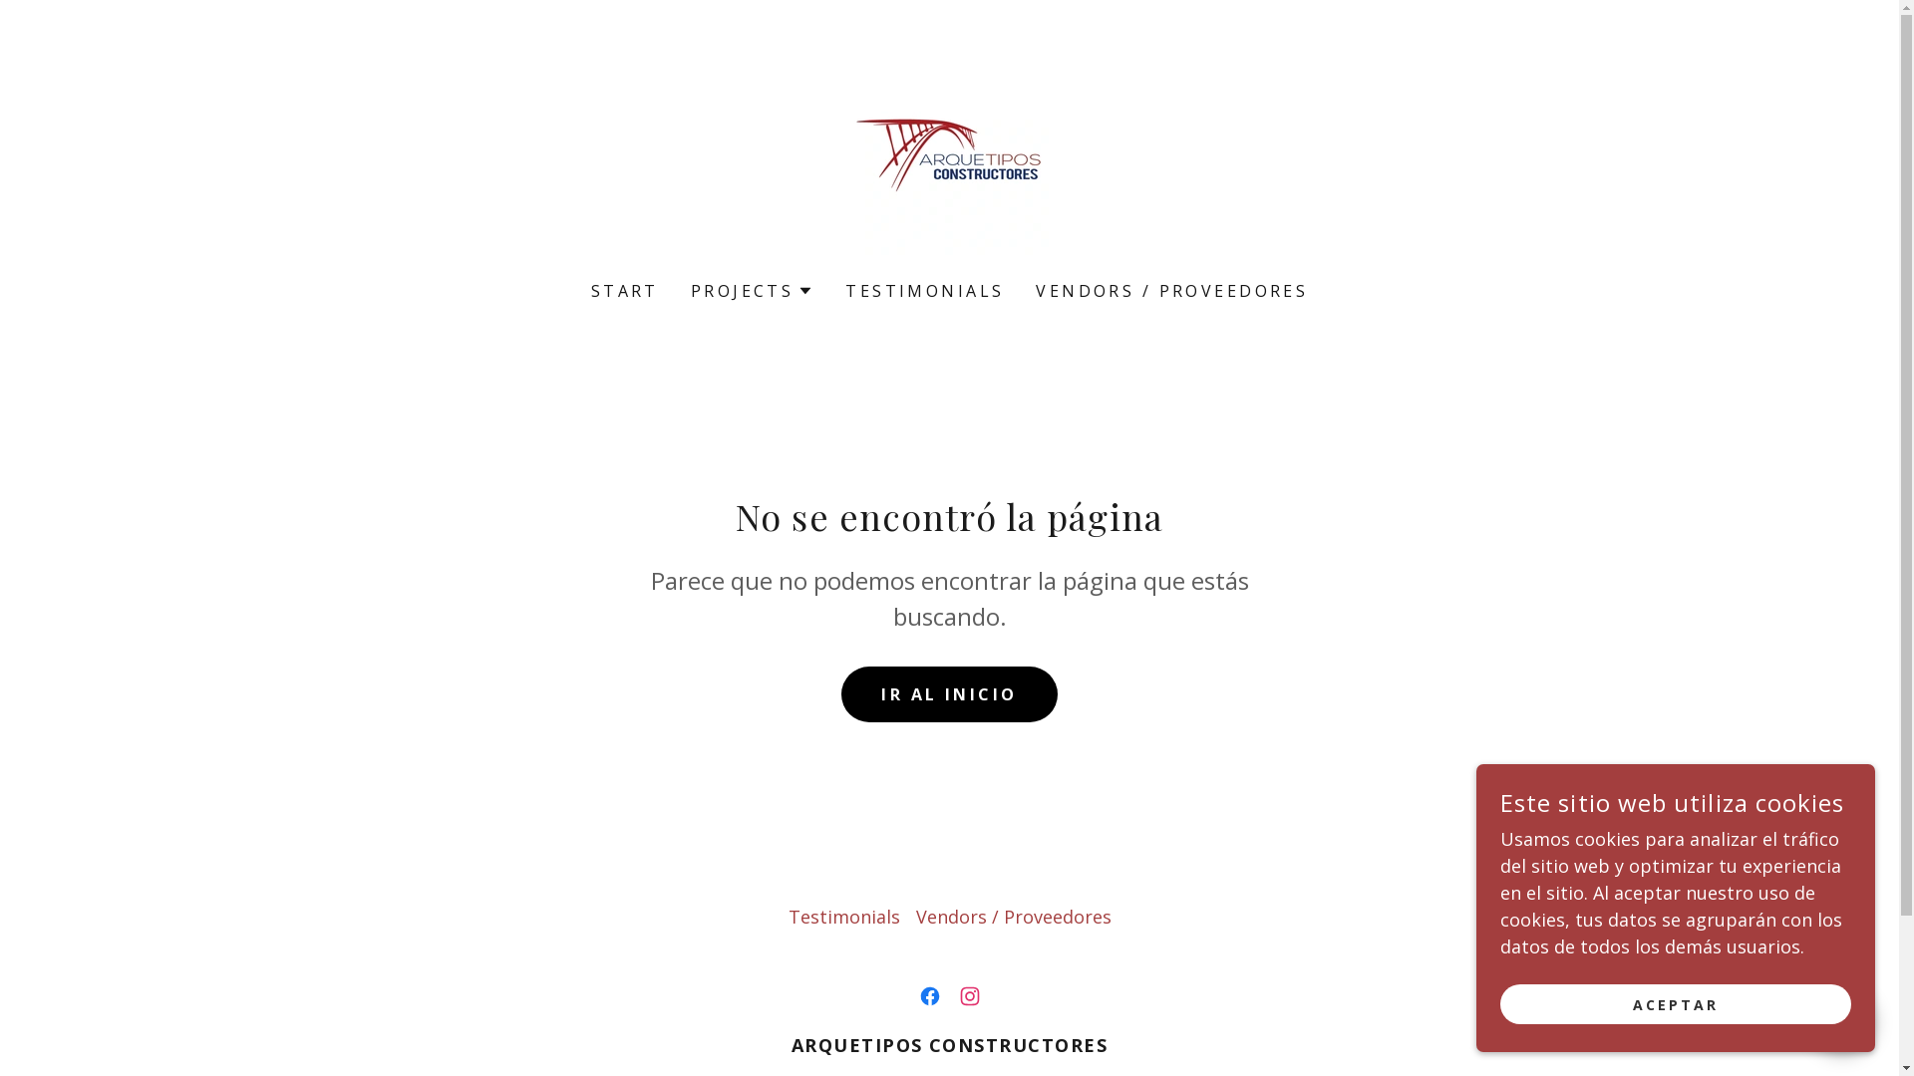  Describe the element at coordinates (925, 291) in the screenshot. I see `TESTIMONIALS` at that location.